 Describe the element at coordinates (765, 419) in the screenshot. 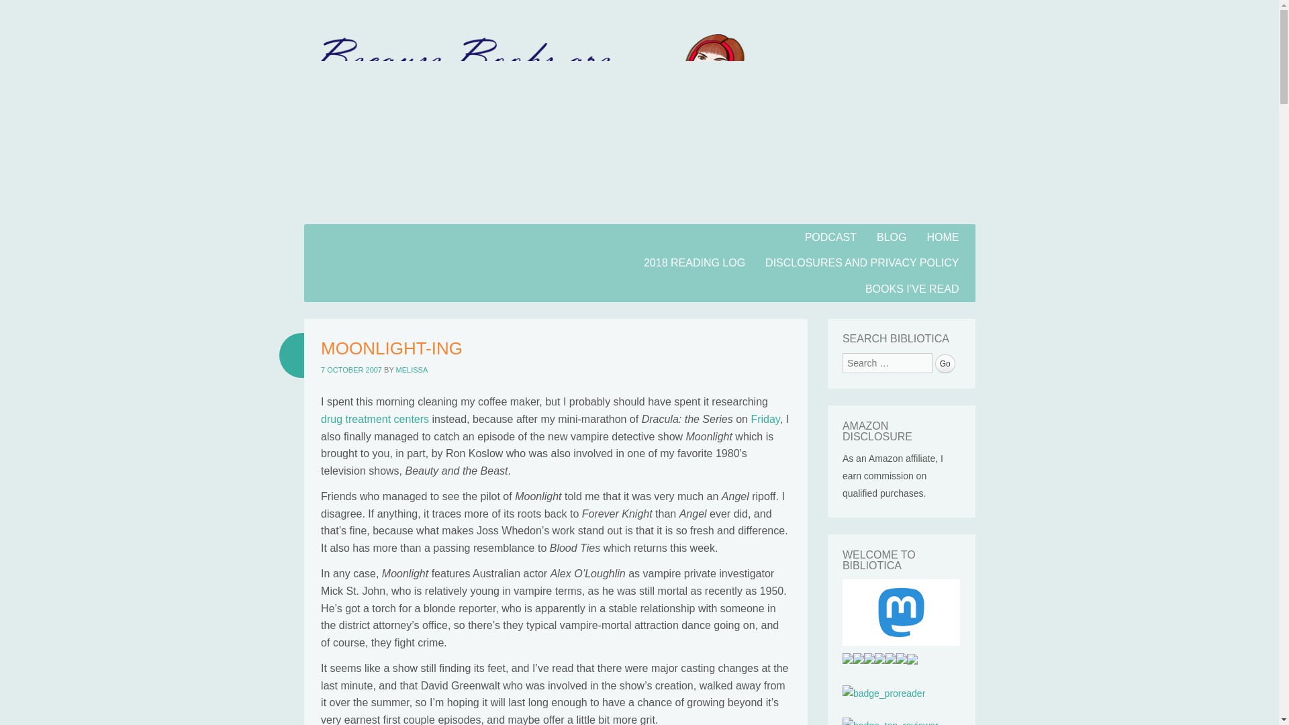

I see `Friday` at that location.